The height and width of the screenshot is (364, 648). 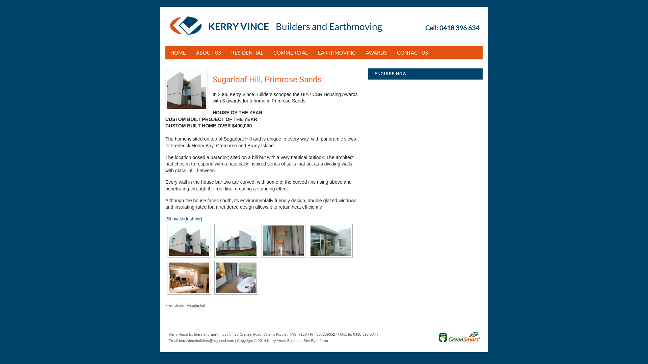 I want to click on ABOUT US, so click(x=209, y=53).